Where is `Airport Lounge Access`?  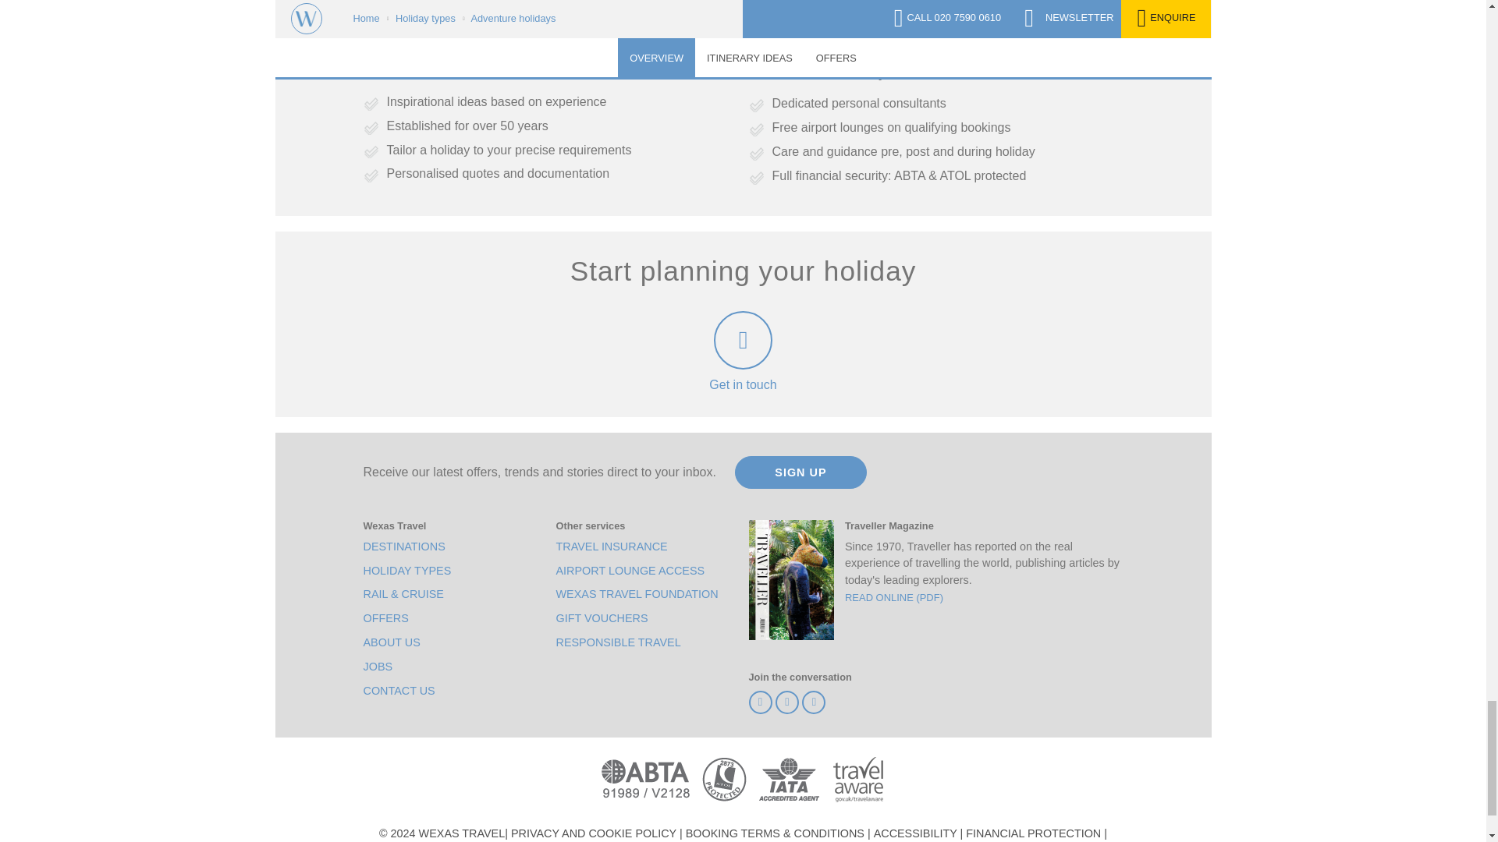
Airport Lounge Access is located at coordinates (630, 571).